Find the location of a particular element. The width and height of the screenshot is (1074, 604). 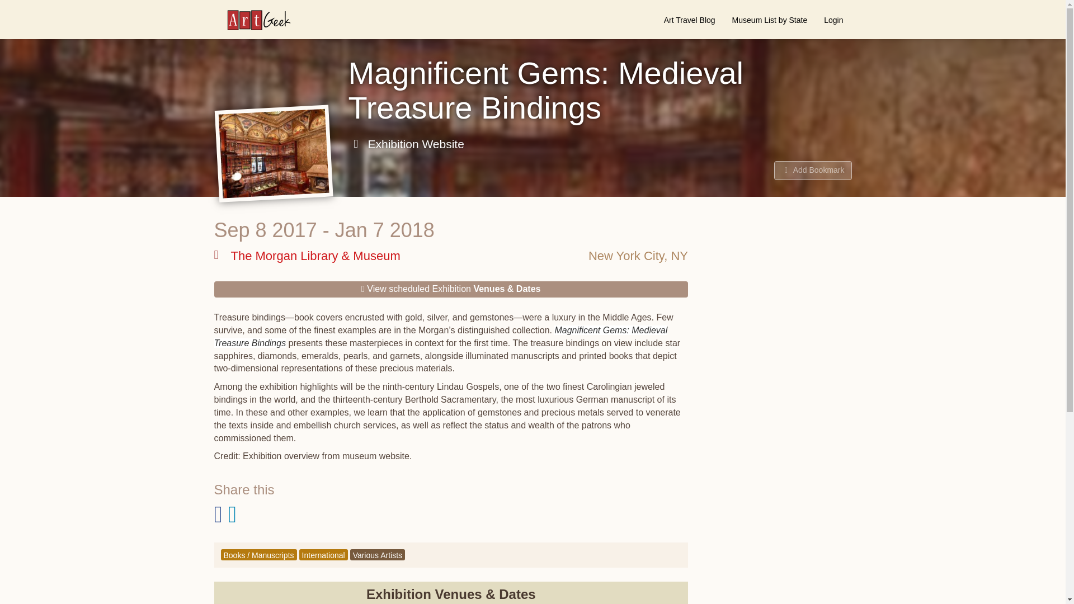

Login is located at coordinates (833, 20).